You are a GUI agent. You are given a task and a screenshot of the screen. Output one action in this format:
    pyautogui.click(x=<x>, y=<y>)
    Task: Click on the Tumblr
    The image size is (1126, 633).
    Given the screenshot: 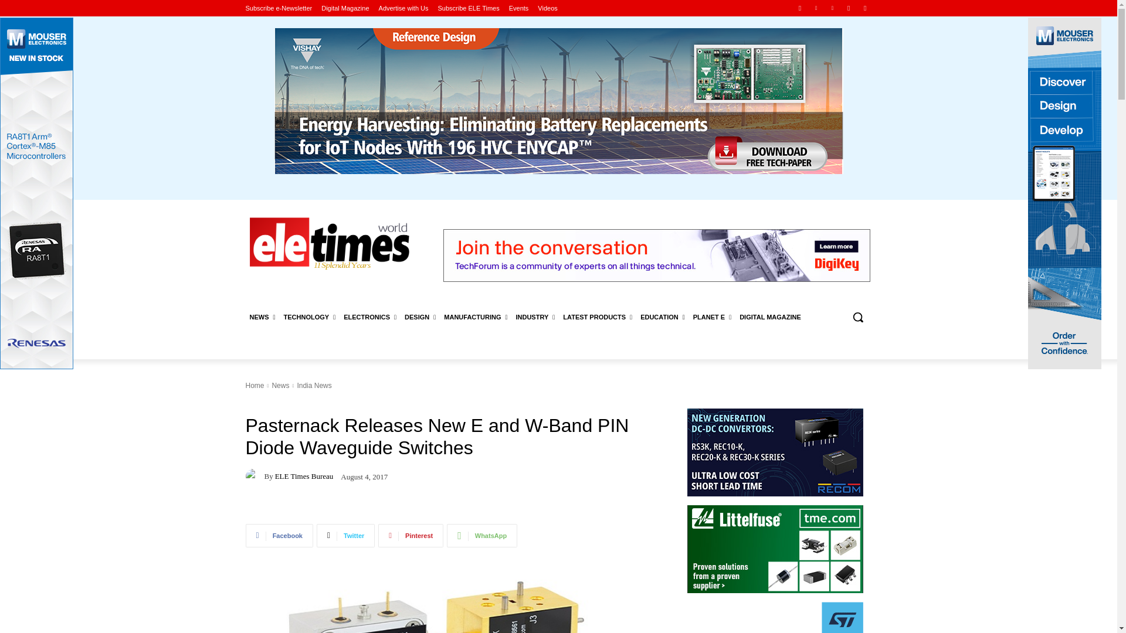 What is the action you would take?
    pyautogui.click(x=849, y=8)
    